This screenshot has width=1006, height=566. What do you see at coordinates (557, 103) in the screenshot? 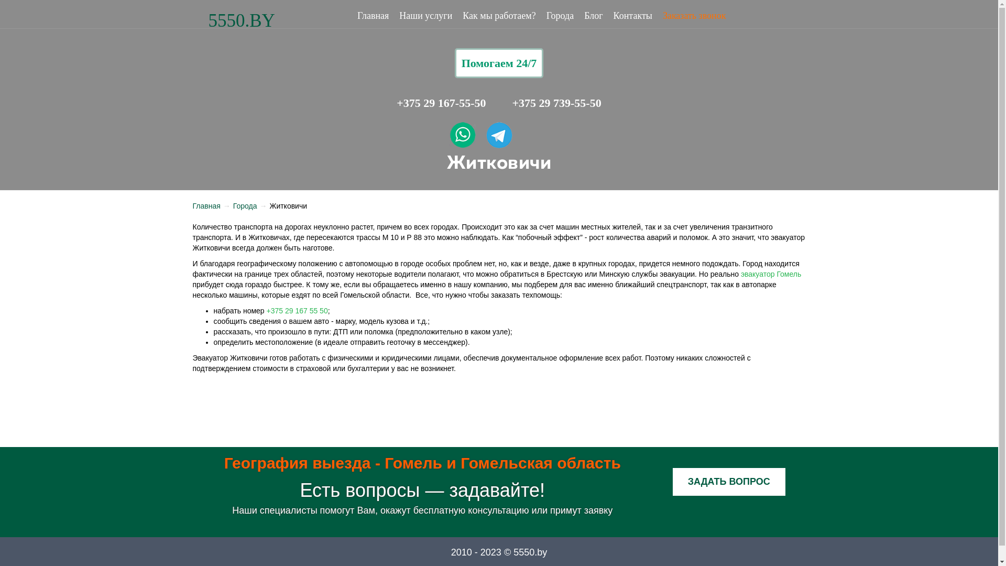
I see `+375 29 739-55-50` at bounding box center [557, 103].